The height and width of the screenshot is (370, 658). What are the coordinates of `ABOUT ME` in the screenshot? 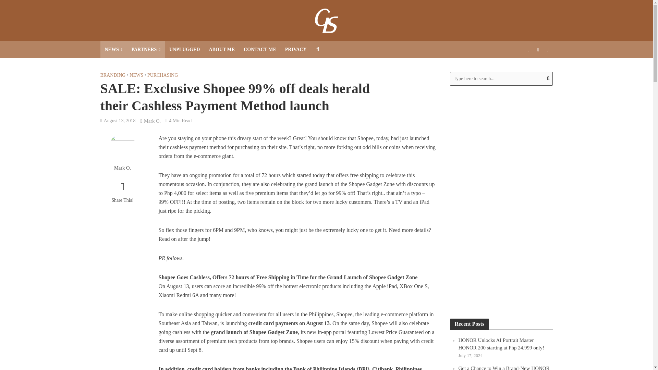 It's located at (221, 49).